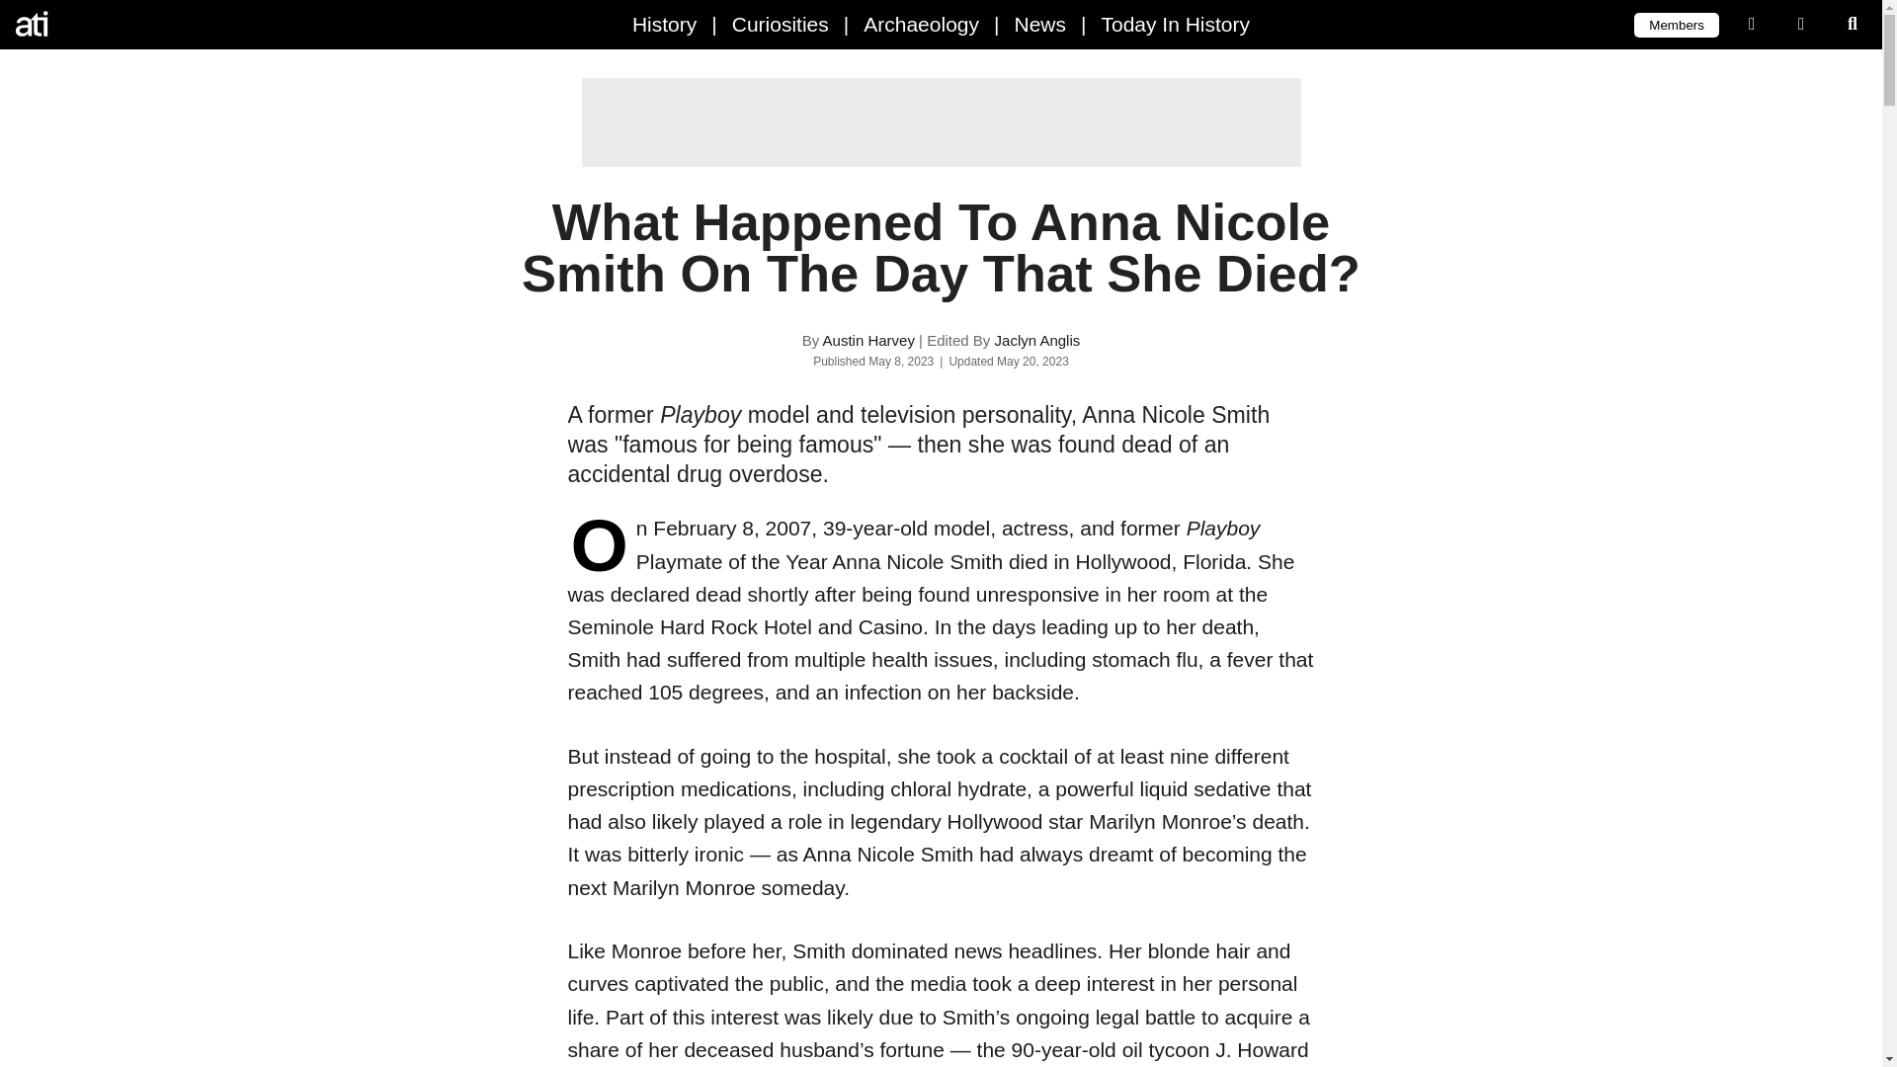 The image size is (1897, 1067). Describe the element at coordinates (781, 24) in the screenshot. I see `Curiosities` at that location.